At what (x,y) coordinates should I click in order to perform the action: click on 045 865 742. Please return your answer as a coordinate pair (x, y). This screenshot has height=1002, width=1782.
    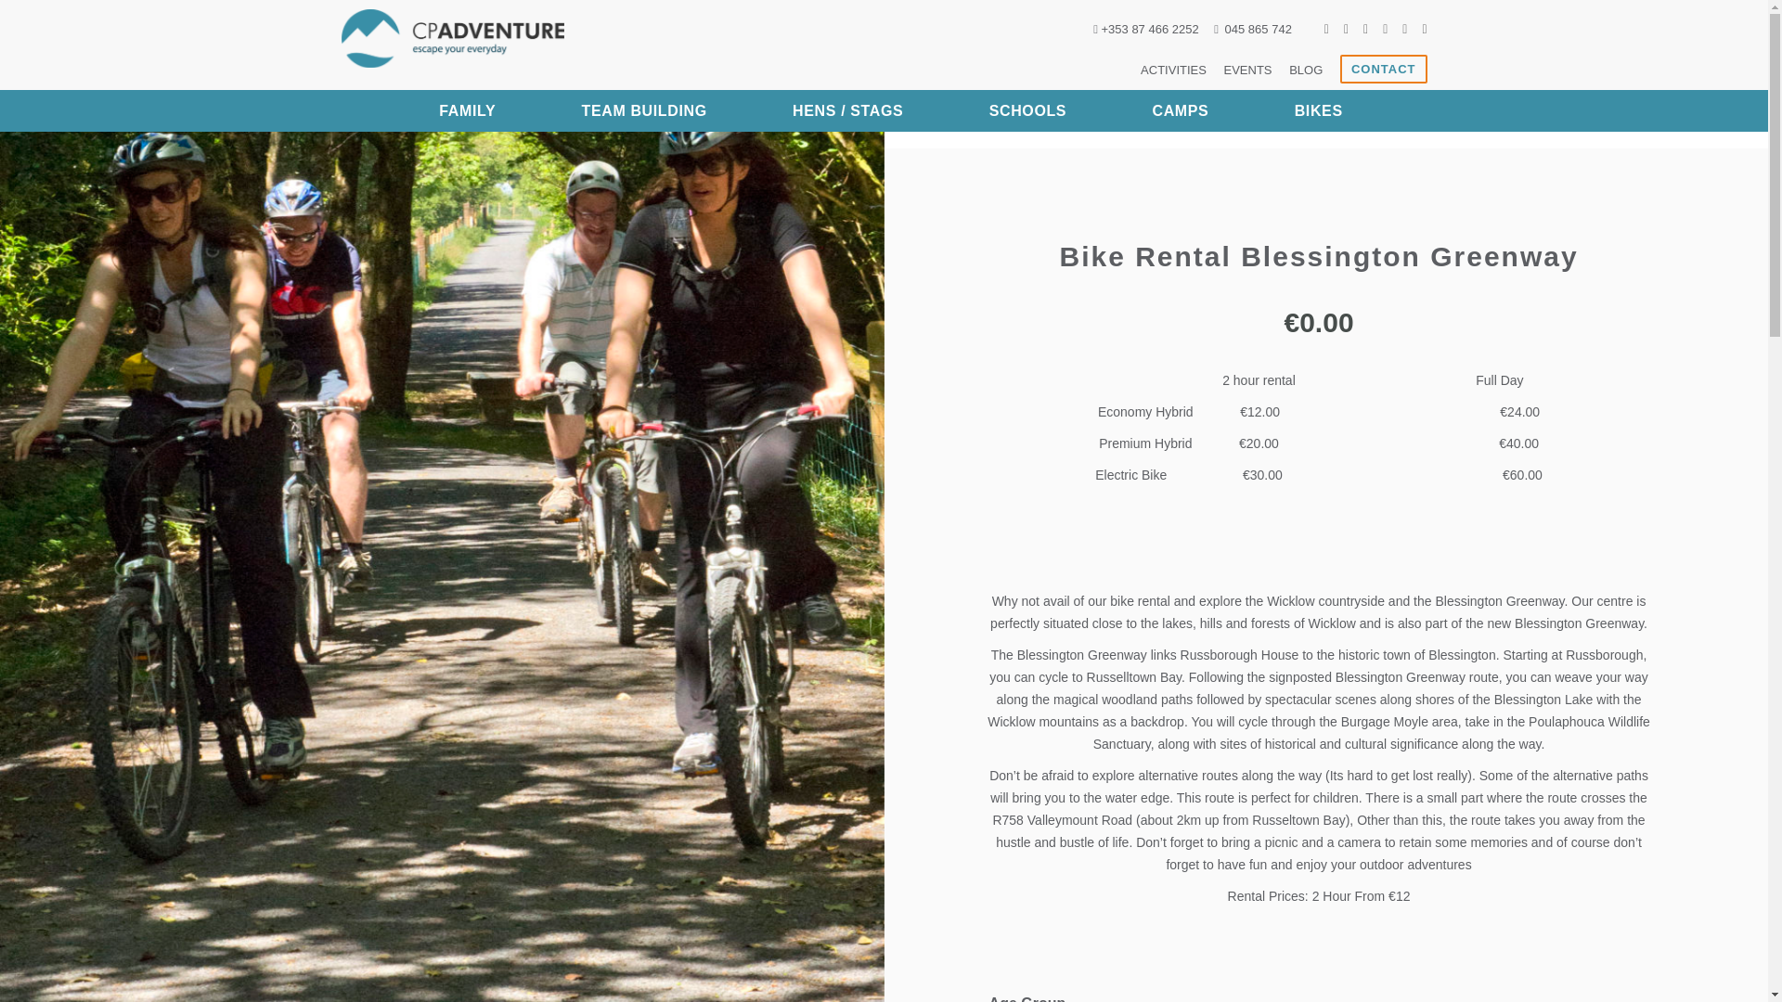
    Looking at the image, I should click on (1253, 28).